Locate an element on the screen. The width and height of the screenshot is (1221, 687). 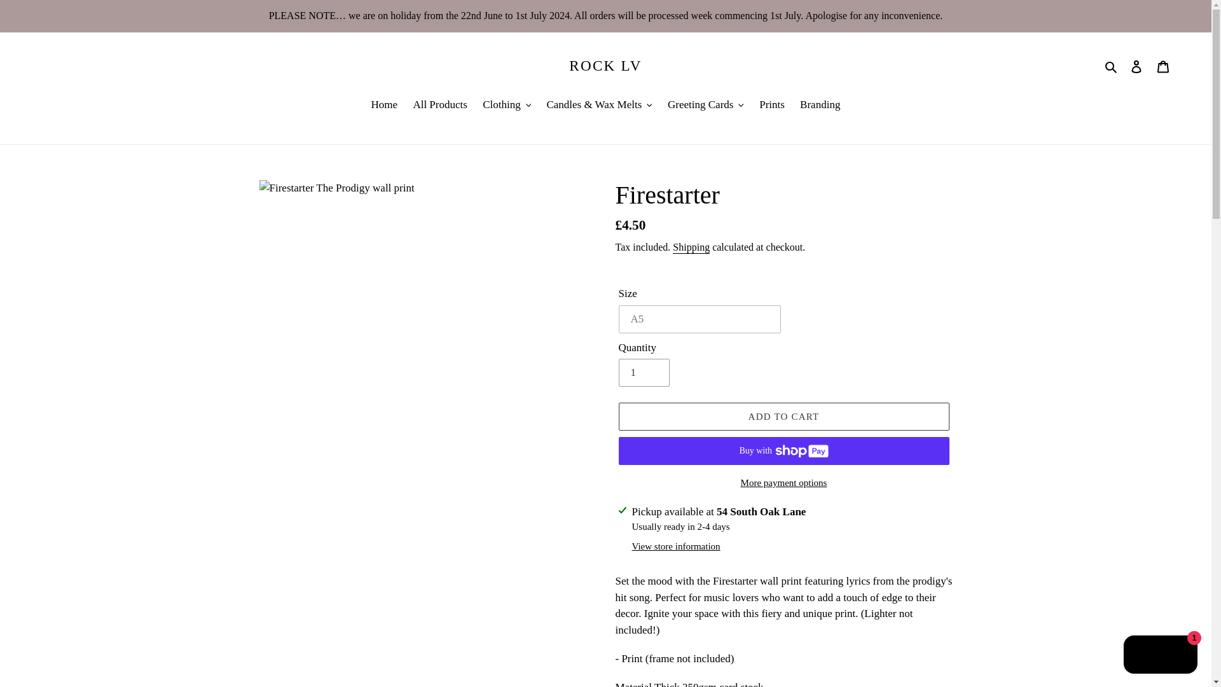
ROCK LV is located at coordinates (605, 66).